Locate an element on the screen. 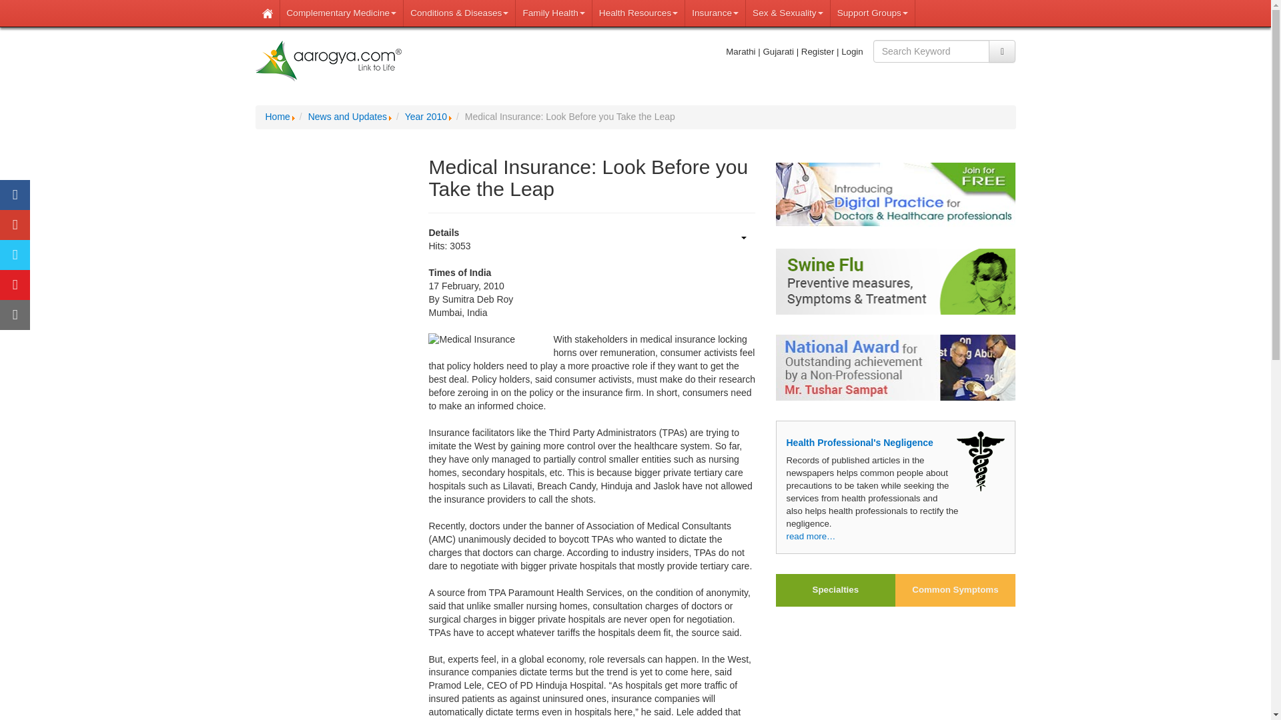 The width and height of the screenshot is (1281, 720). Complementary Medicine is located at coordinates (342, 13).